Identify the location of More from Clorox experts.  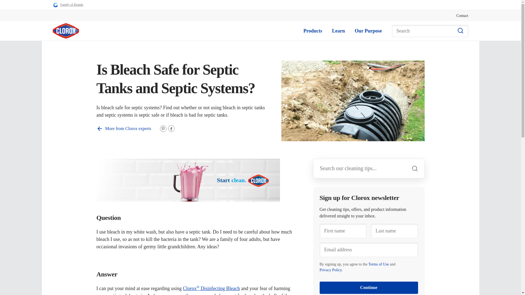
(124, 128).